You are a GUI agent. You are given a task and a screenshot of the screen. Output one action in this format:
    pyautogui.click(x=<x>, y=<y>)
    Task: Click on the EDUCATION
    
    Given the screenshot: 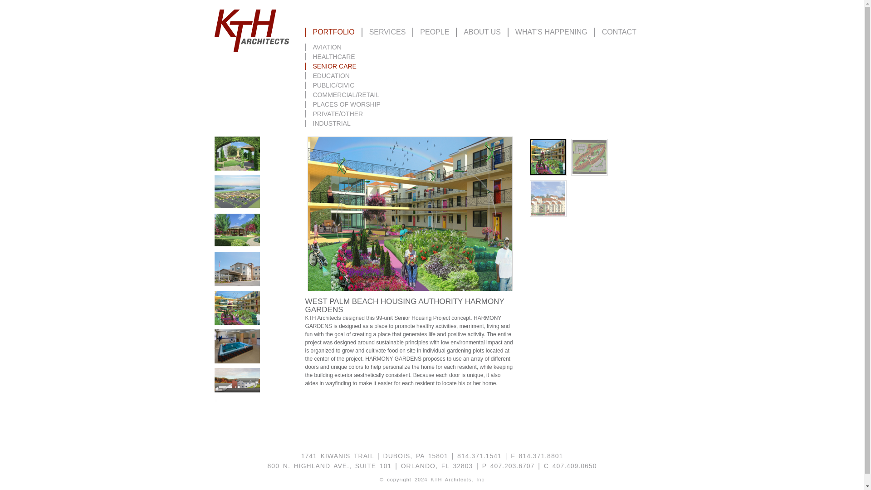 What is the action you would take?
    pyautogui.click(x=330, y=75)
    